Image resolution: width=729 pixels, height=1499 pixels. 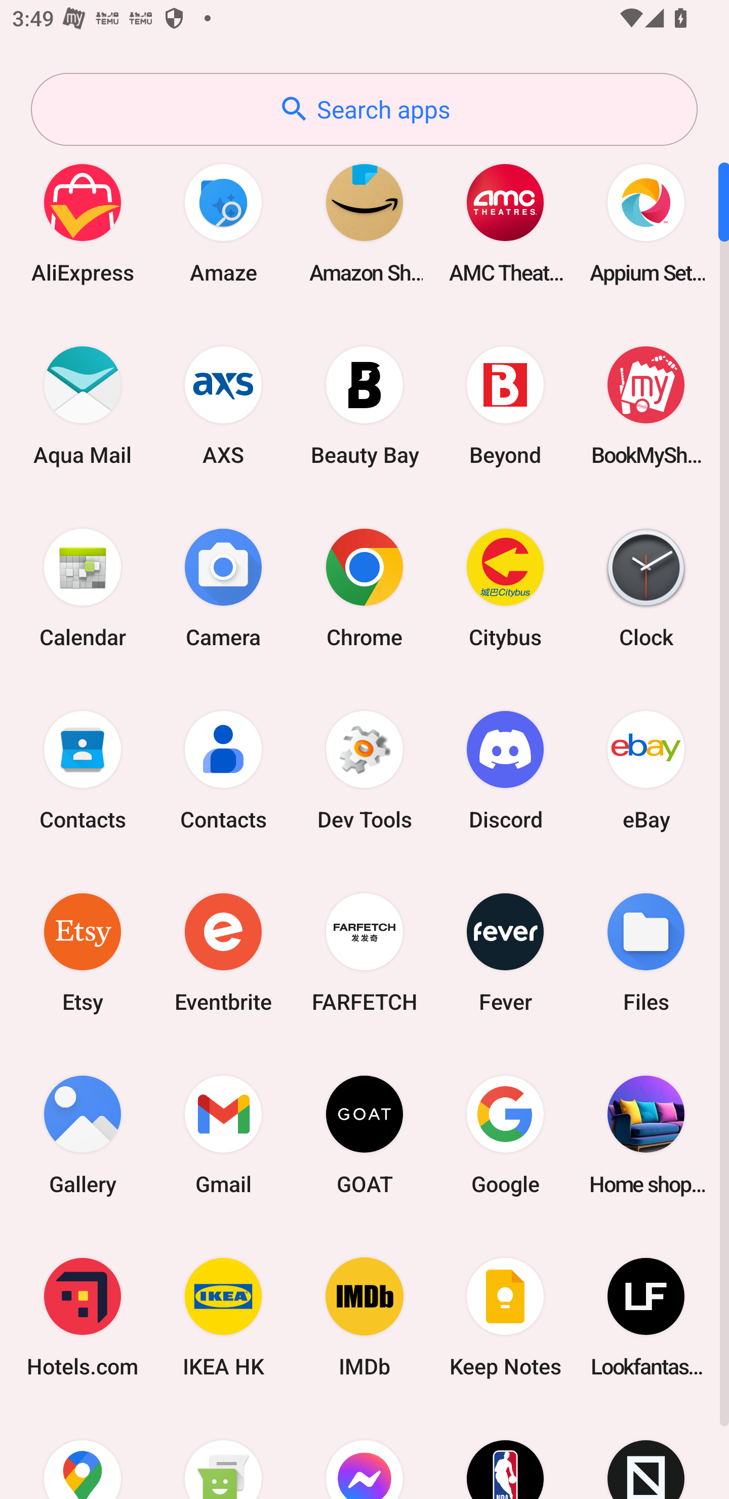 What do you see at coordinates (505, 770) in the screenshot?
I see `Discord` at bounding box center [505, 770].